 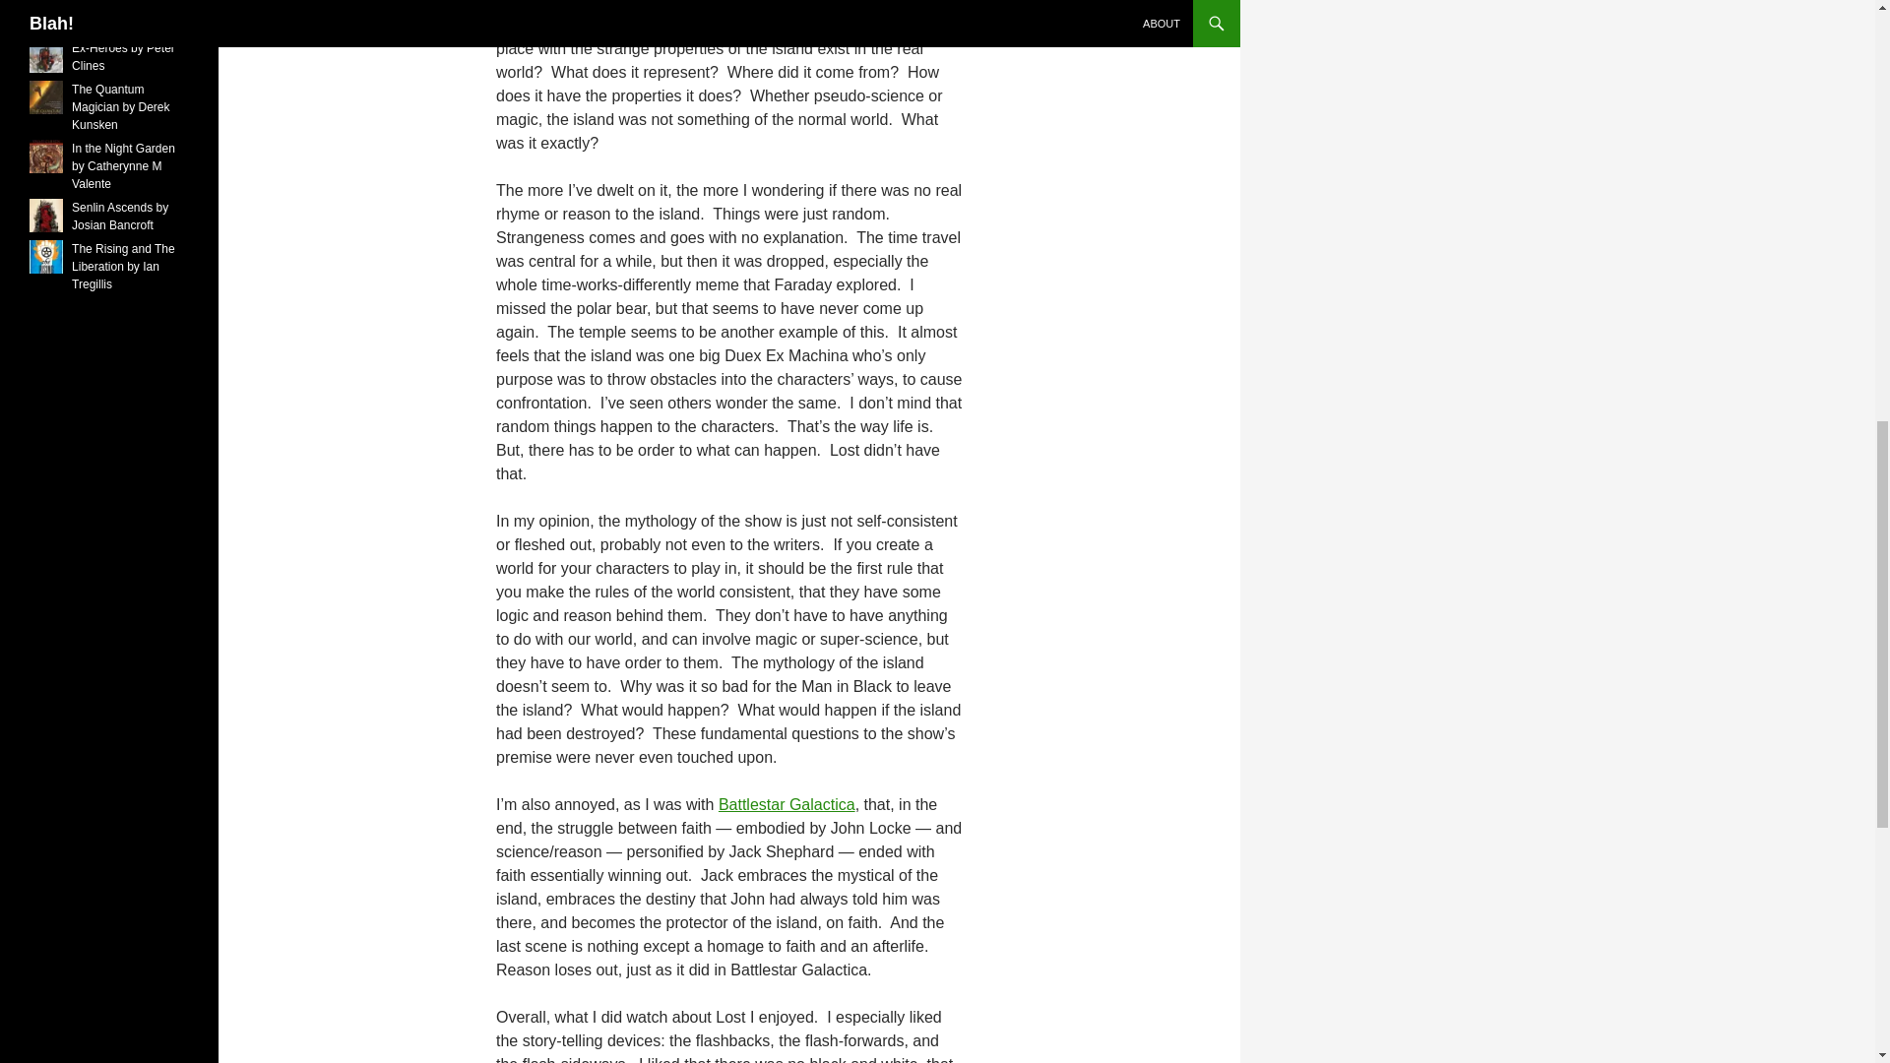 I want to click on Battlestar Galactica, so click(x=787, y=804).